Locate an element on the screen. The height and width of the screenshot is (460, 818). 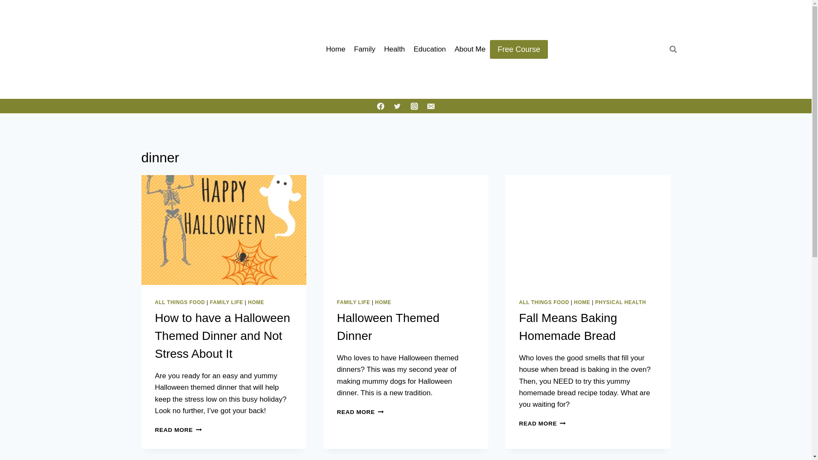
Education is located at coordinates (360, 412).